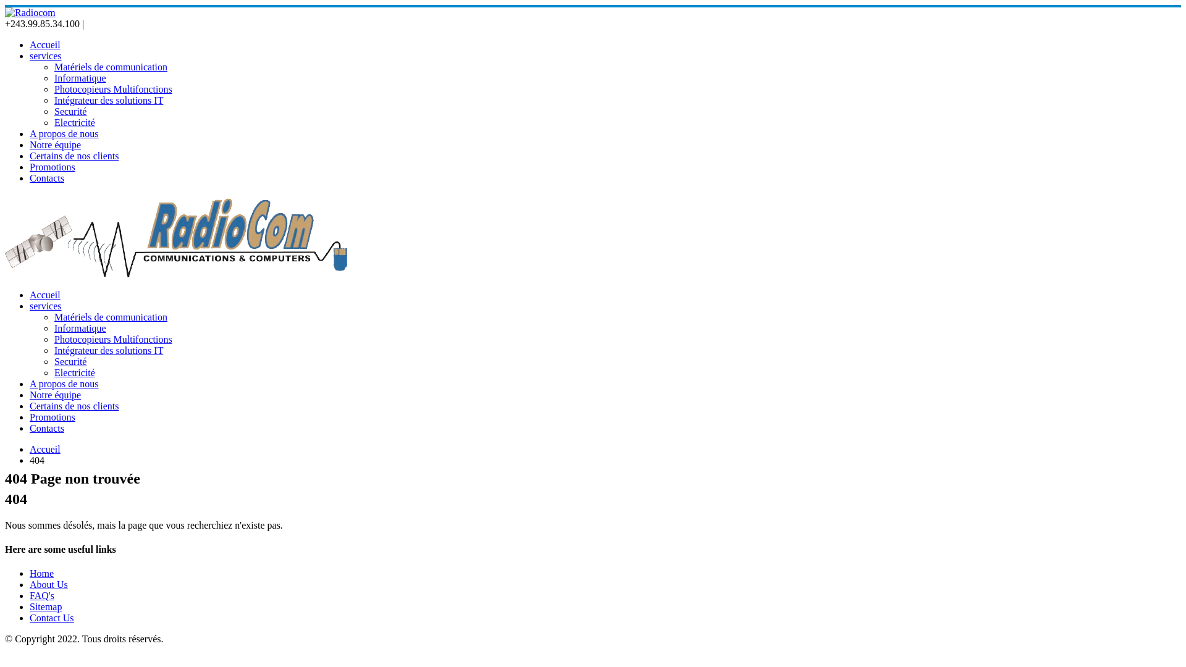  Describe the element at coordinates (74, 406) in the screenshot. I see `Certains de nos clients` at that location.